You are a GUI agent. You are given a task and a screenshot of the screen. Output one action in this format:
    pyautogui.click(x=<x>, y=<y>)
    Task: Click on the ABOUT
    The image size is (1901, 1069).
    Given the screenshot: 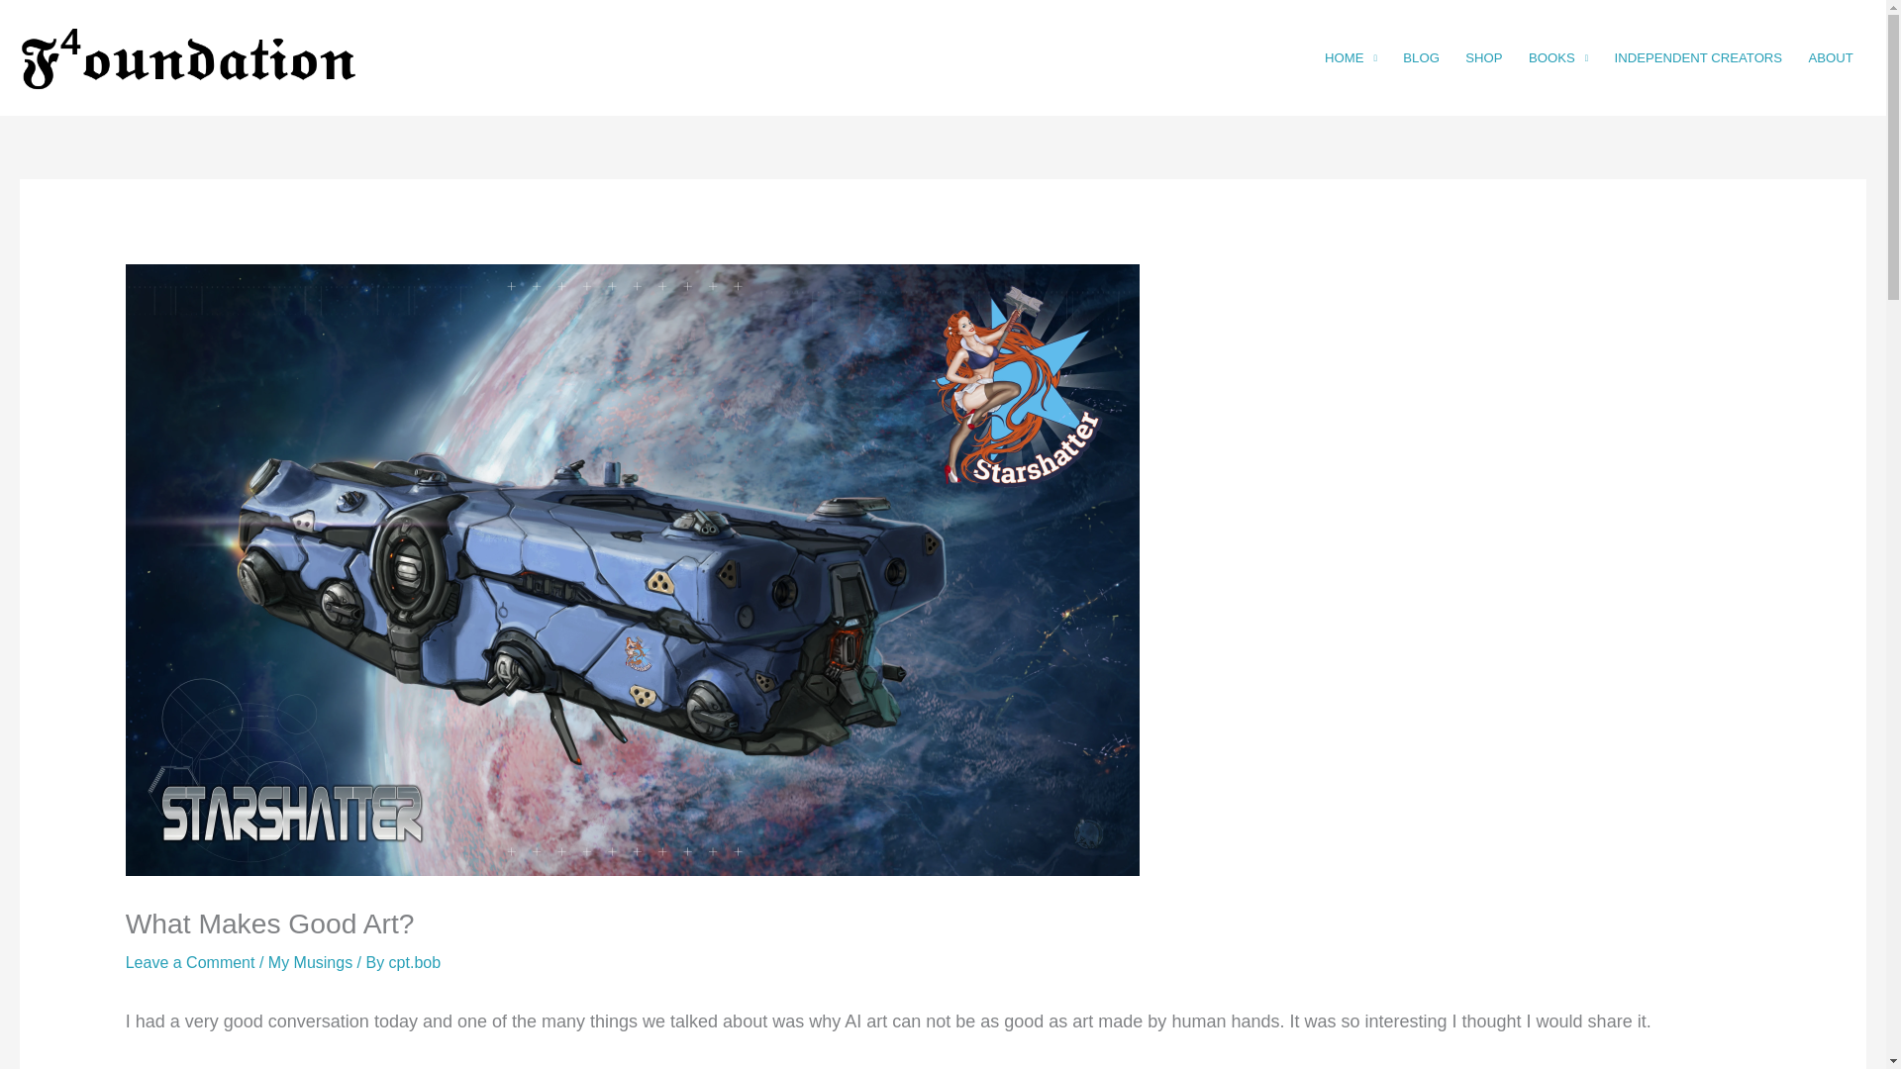 What is the action you would take?
    pyautogui.click(x=1830, y=57)
    